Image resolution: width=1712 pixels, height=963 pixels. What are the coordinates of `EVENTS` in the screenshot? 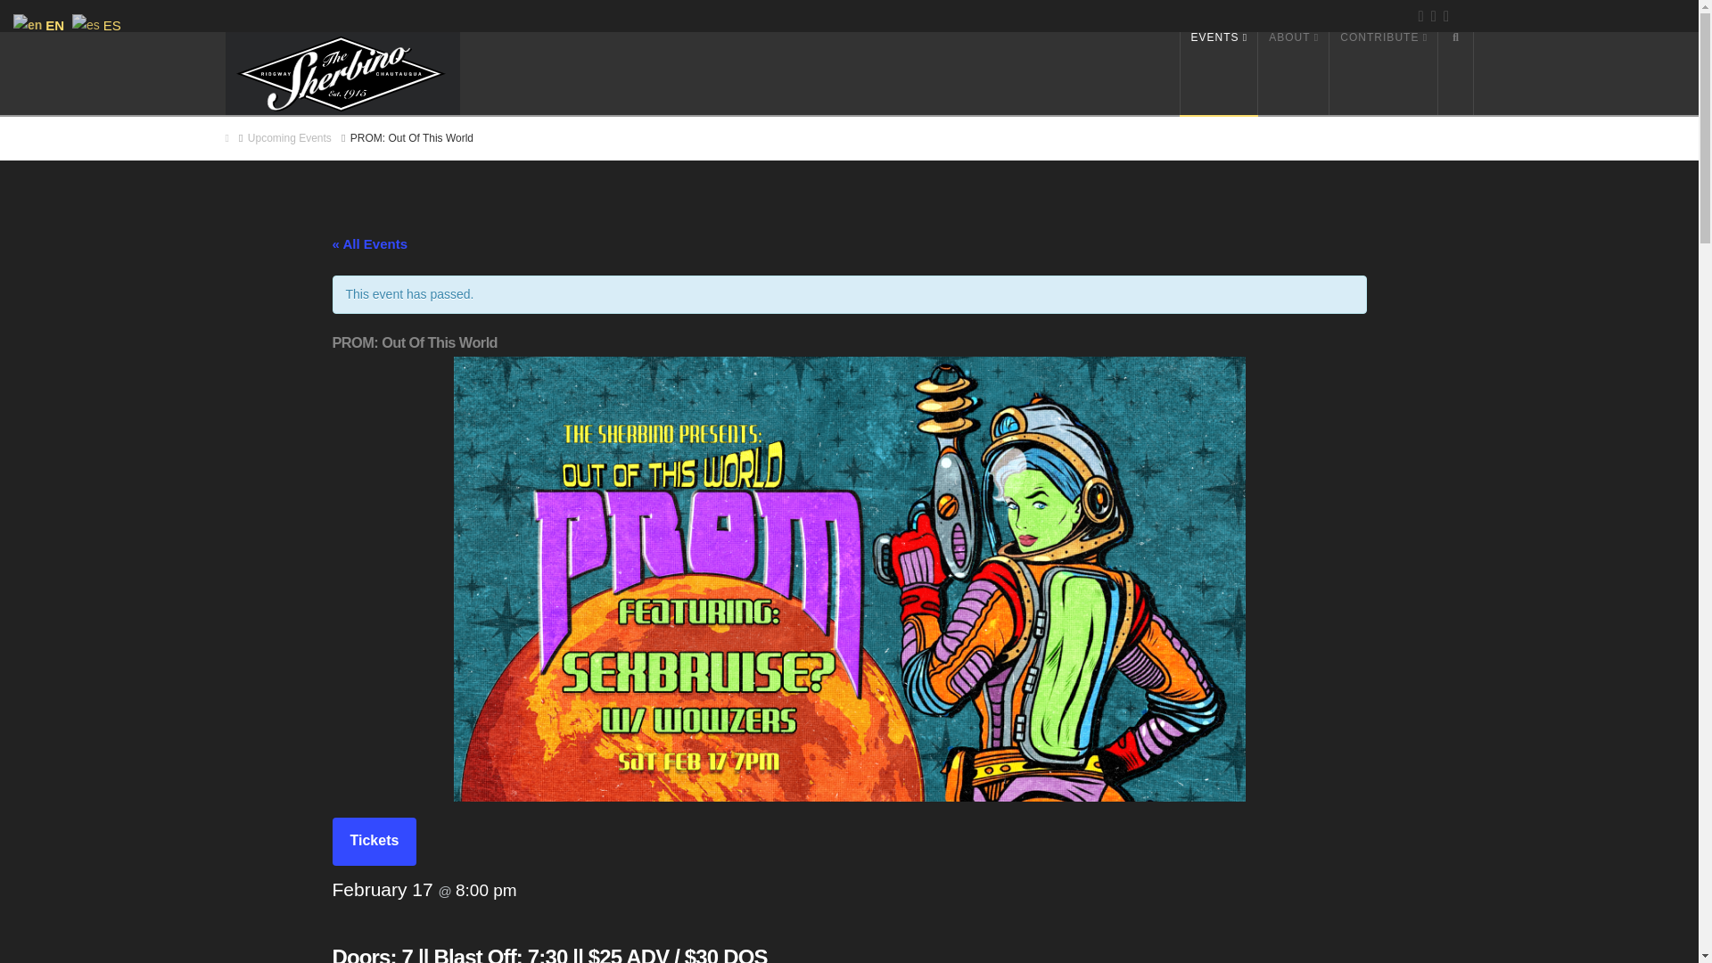 It's located at (1218, 73).